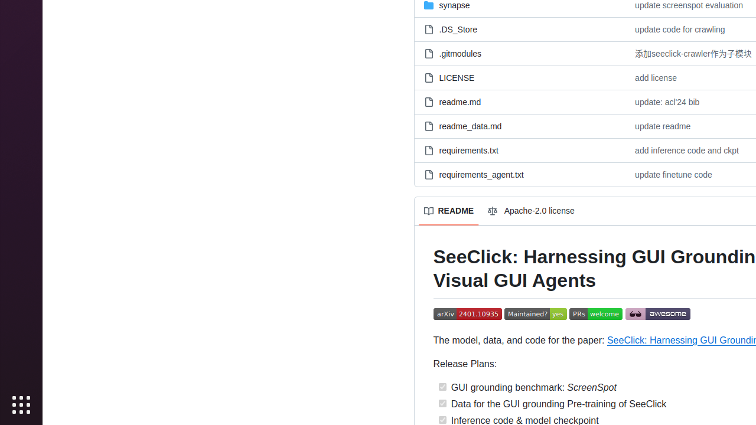  What do you see at coordinates (21, 405) in the screenshot?
I see `Show Applications` at bounding box center [21, 405].